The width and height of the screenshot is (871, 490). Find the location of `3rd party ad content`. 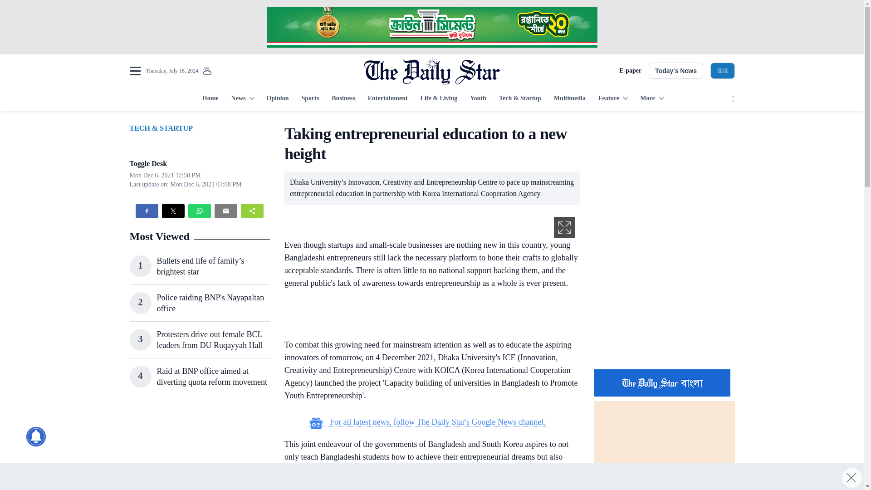

3rd party ad content is located at coordinates (427, 316).